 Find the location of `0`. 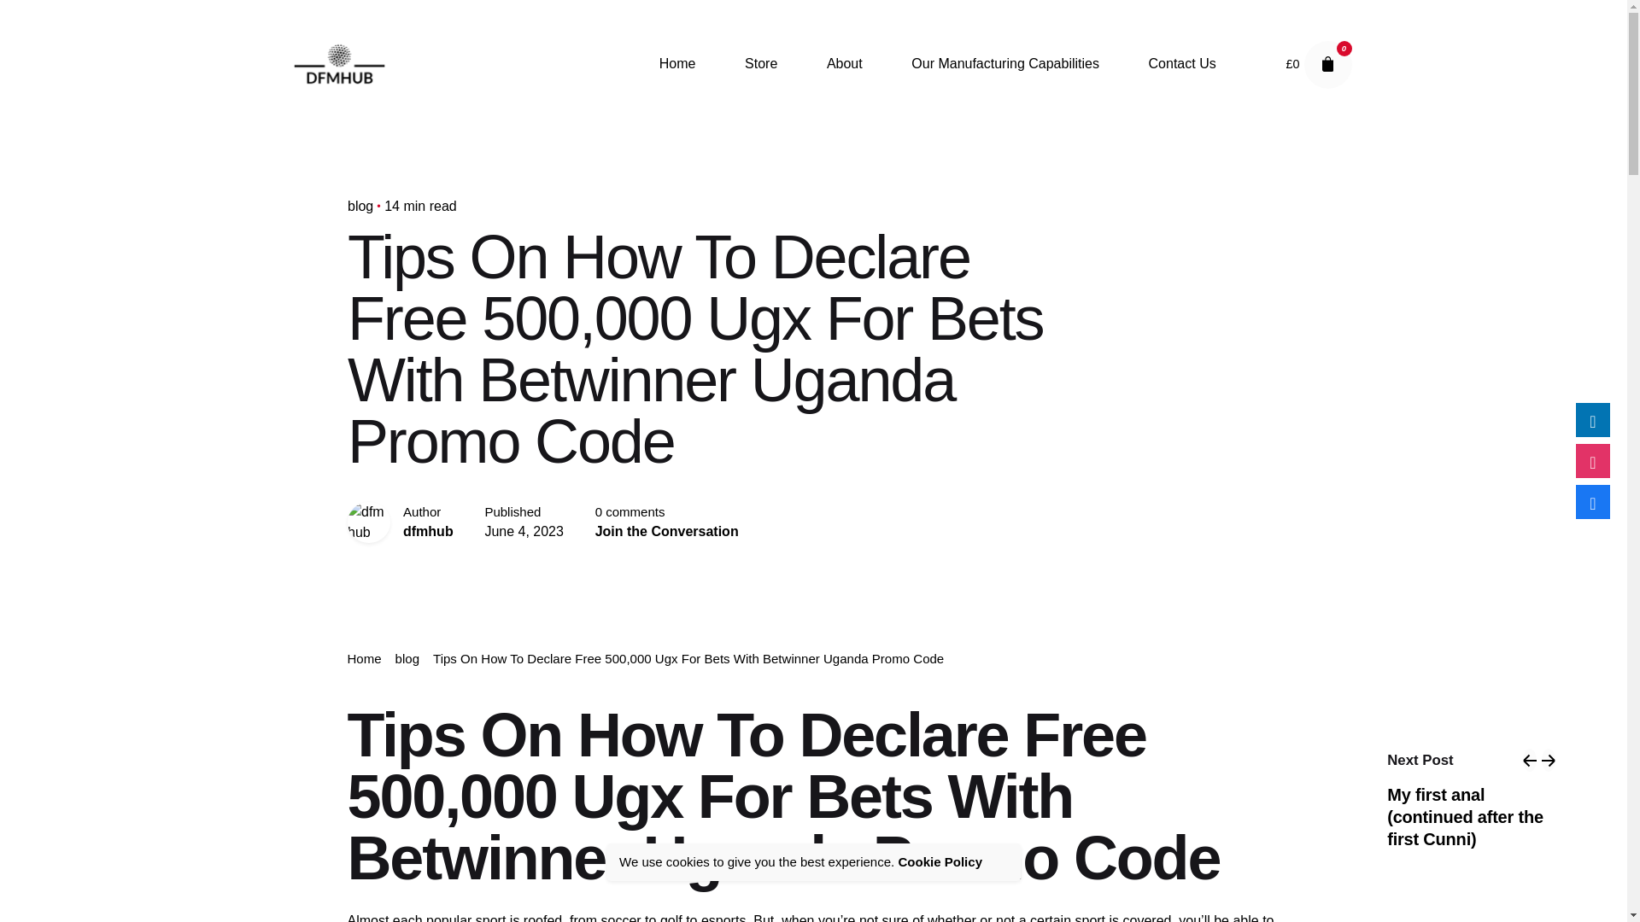

0 is located at coordinates (1327, 64).